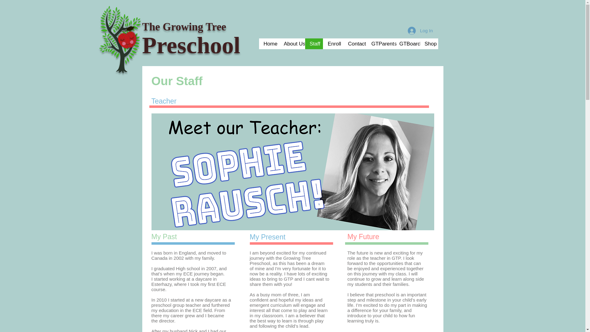  What do you see at coordinates (269, 44) in the screenshot?
I see `Home` at bounding box center [269, 44].